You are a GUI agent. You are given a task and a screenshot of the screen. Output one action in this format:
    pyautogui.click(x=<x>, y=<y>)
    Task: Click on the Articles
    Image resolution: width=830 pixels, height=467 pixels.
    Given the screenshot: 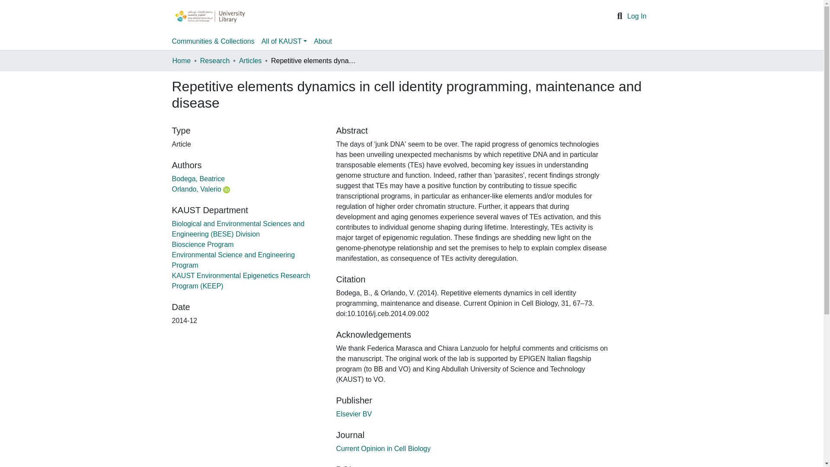 What is the action you would take?
    pyautogui.click(x=250, y=61)
    